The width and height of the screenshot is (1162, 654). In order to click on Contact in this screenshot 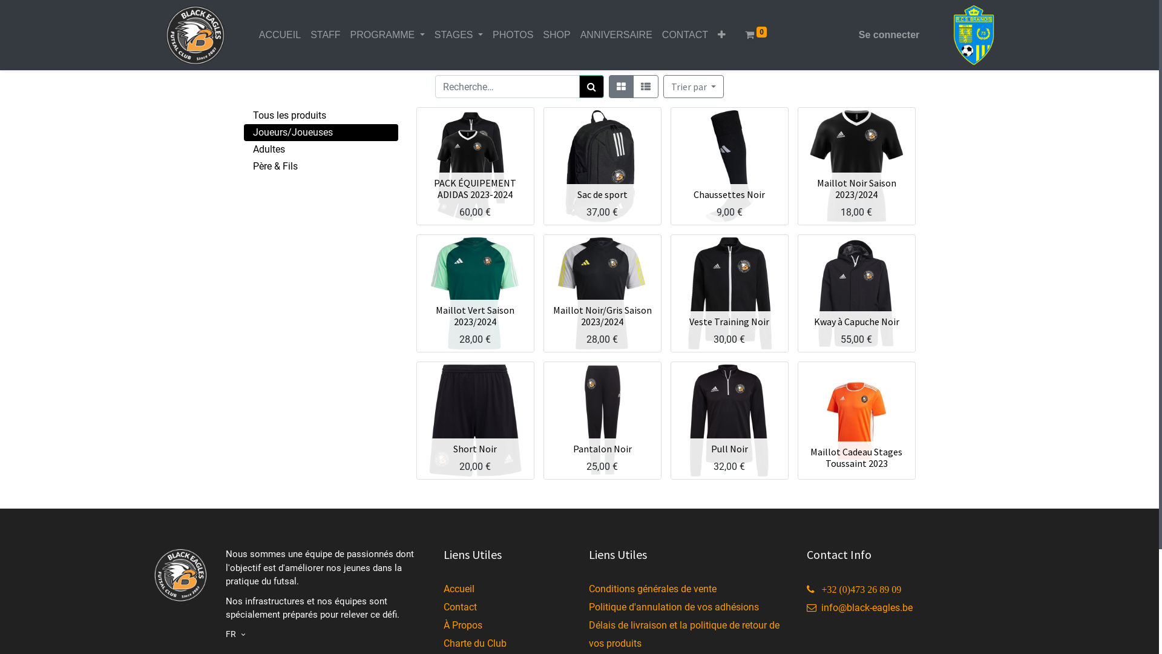, I will do `click(460, 607)`.